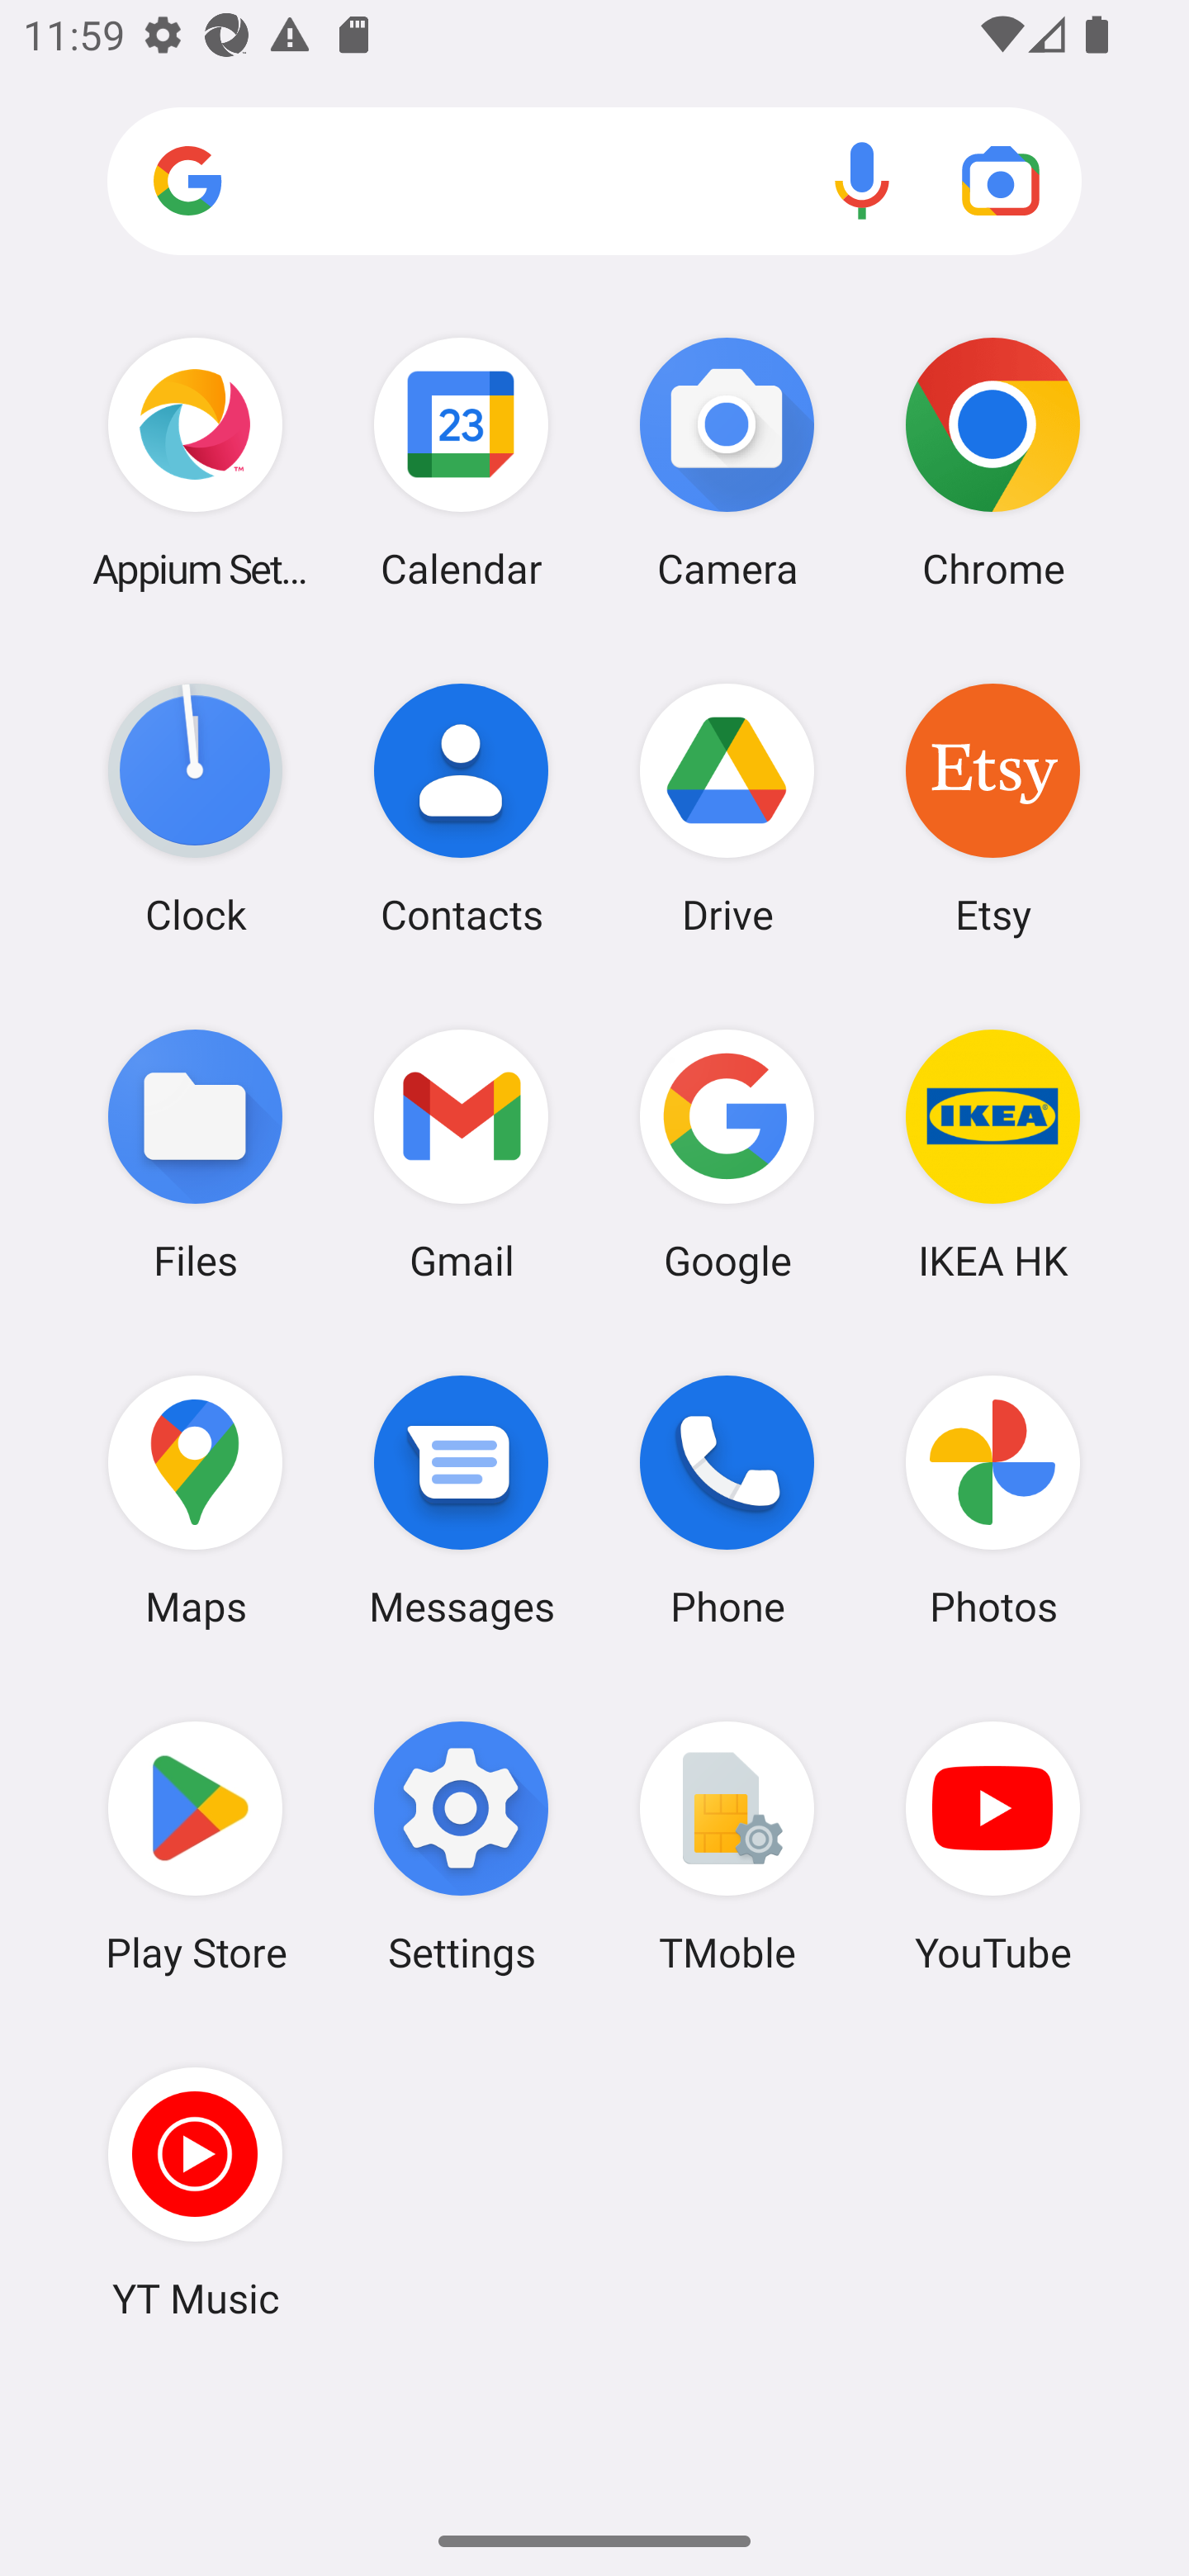  Describe the element at coordinates (727, 1847) in the screenshot. I see `TMoble` at that location.